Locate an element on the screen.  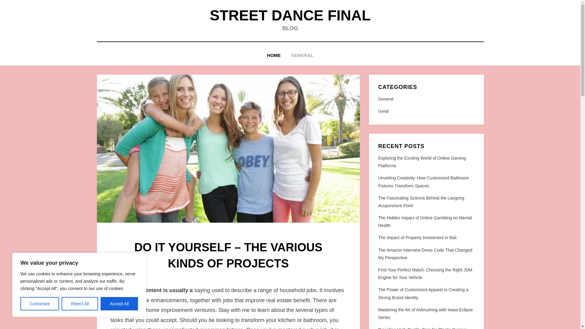
The Amazon Interview Dress Code That Changed My Perspective is located at coordinates (425, 254).